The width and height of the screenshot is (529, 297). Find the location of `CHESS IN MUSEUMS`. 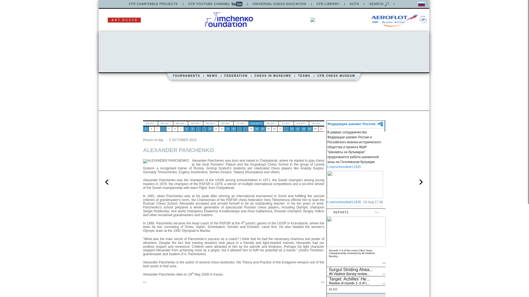

CHESS IN MUSEUMS is located at coordinates (273, 76).